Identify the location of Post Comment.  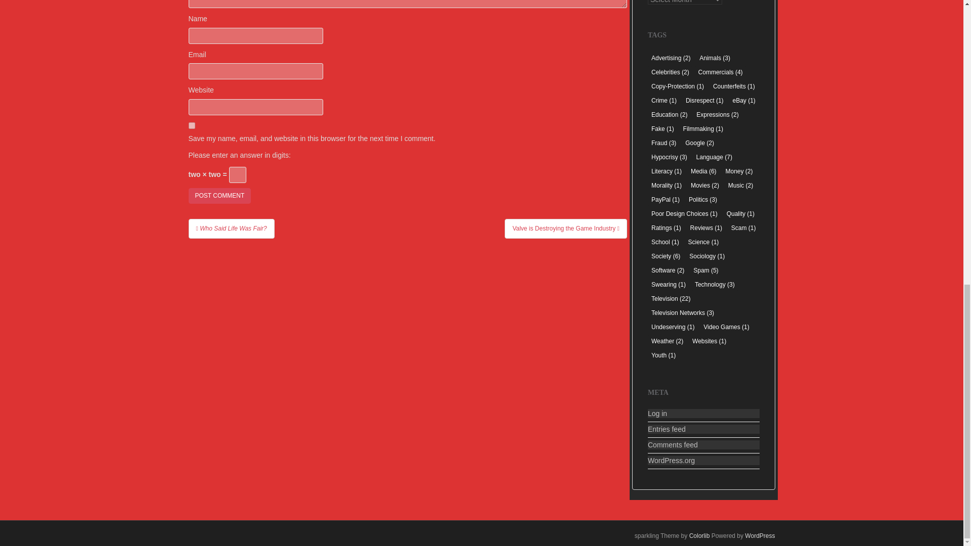
(219, 195).